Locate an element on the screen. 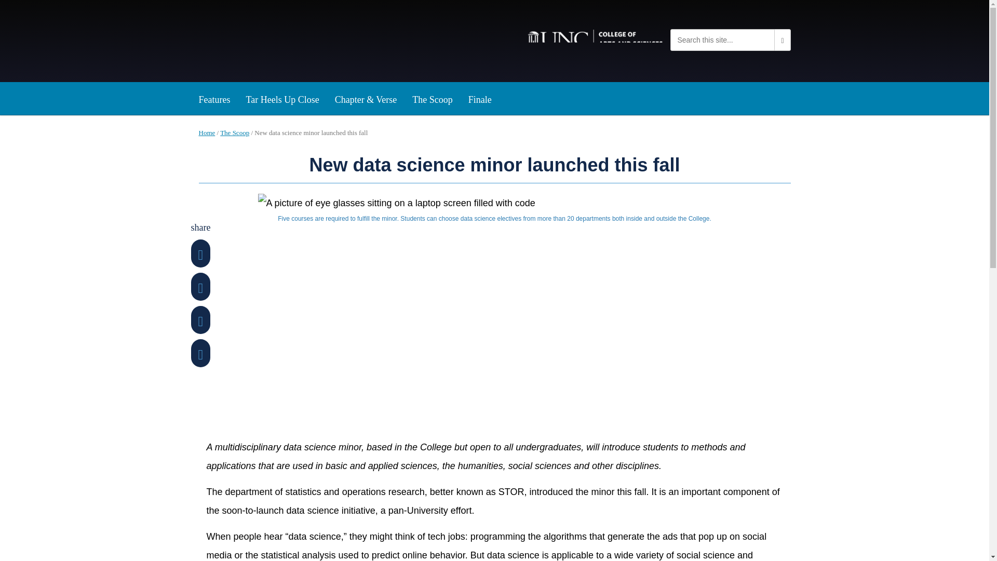 This screenshot has height=561, width=997. UNC College of Arts and Sciences is located at coordinates (595, 38).